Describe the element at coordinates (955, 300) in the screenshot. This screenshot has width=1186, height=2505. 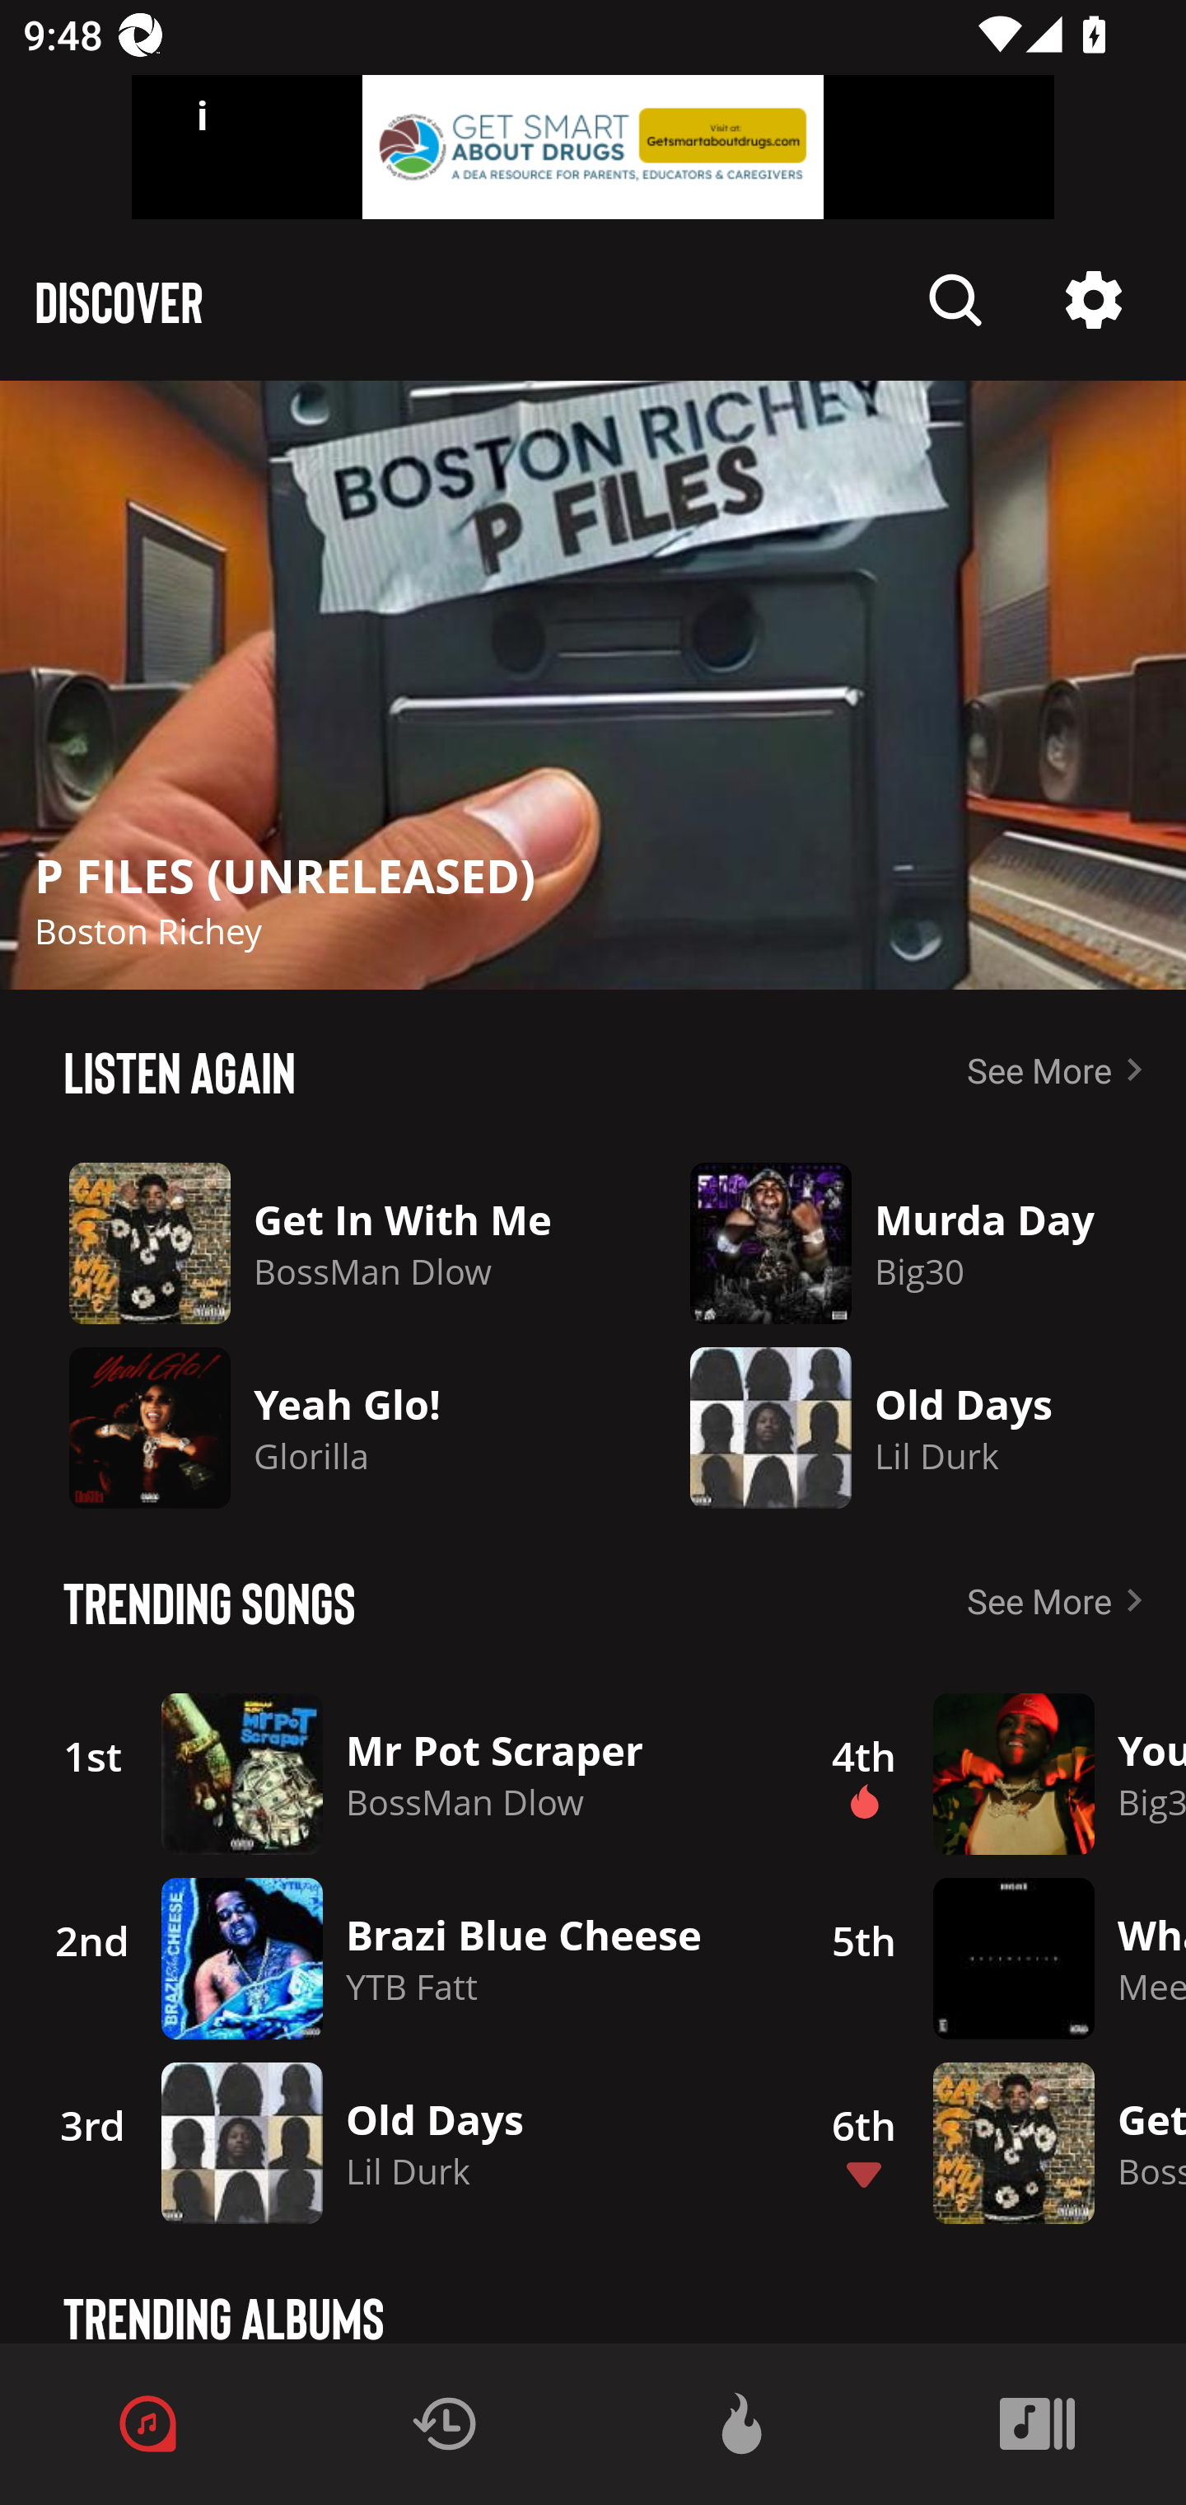
I see `Description` at that location.